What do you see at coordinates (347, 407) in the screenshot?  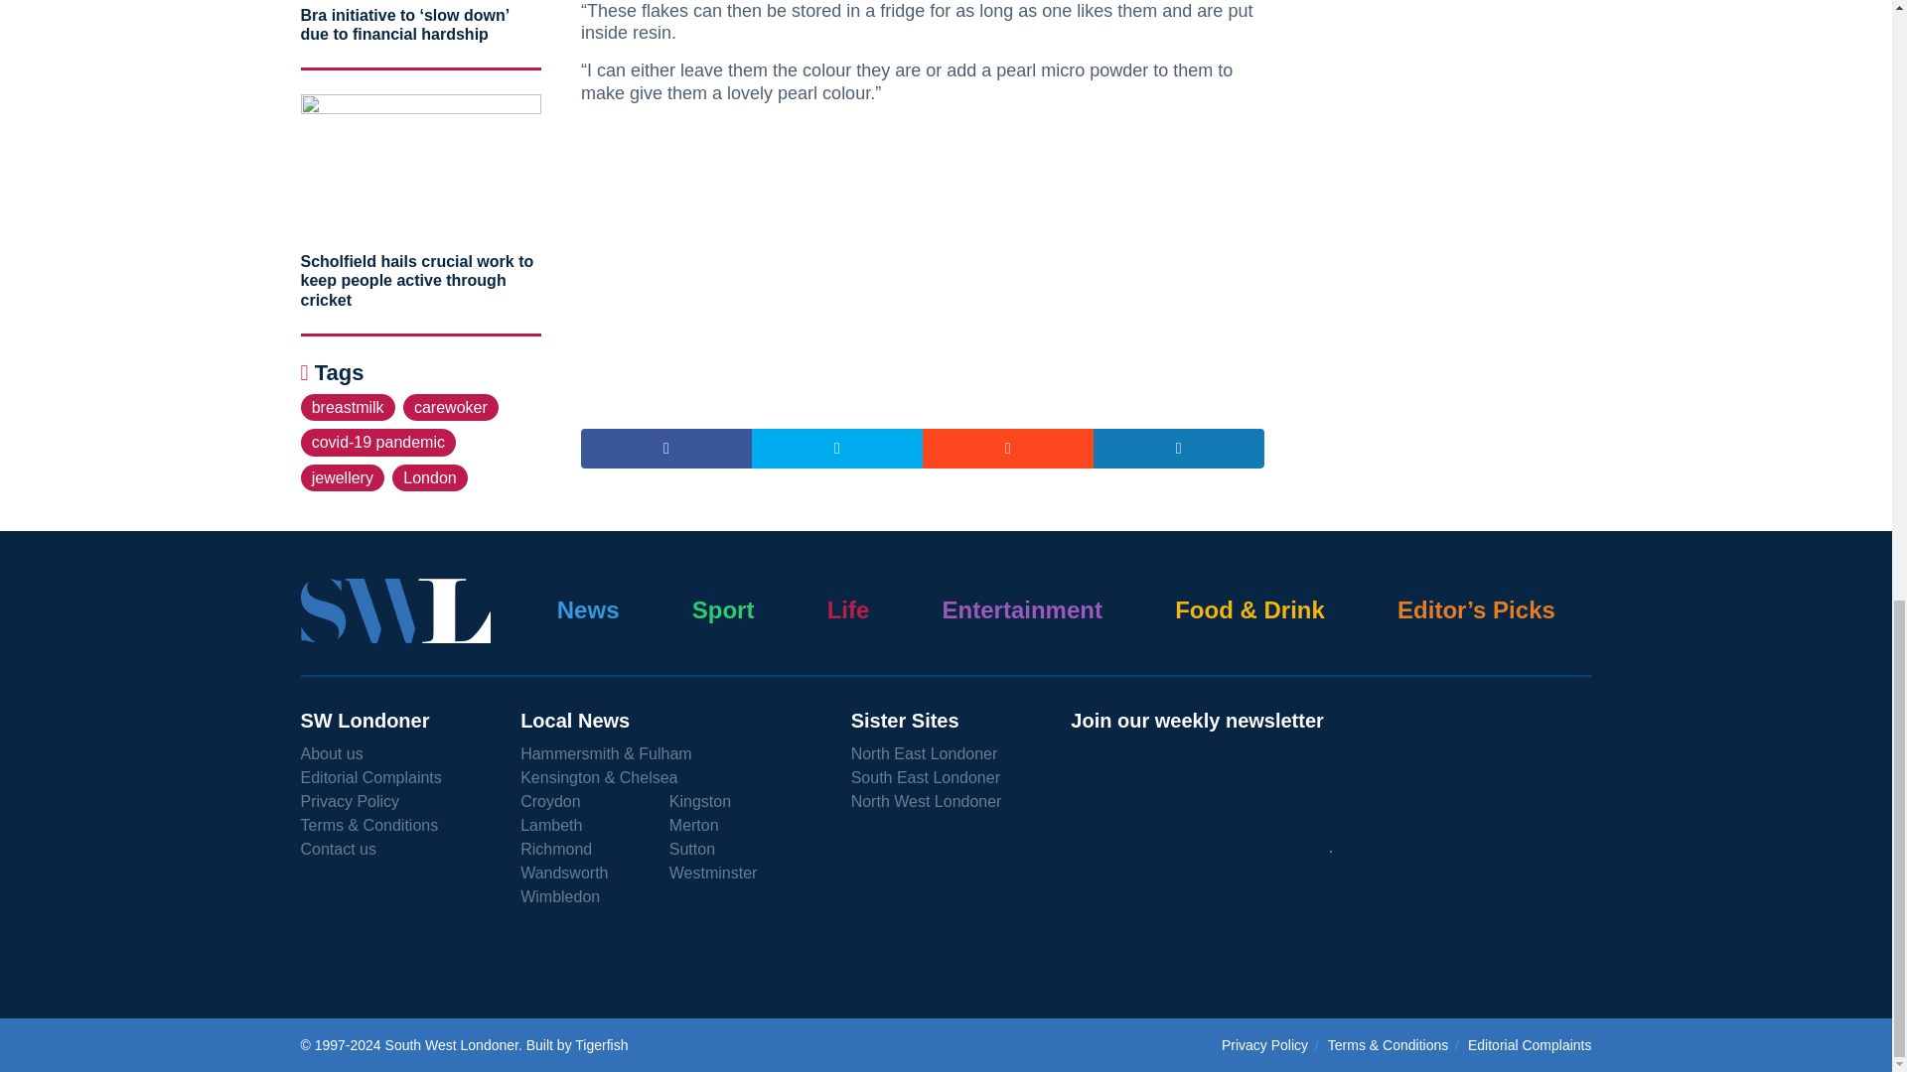 I see `breastmilk` at bounding box center [347, 407].